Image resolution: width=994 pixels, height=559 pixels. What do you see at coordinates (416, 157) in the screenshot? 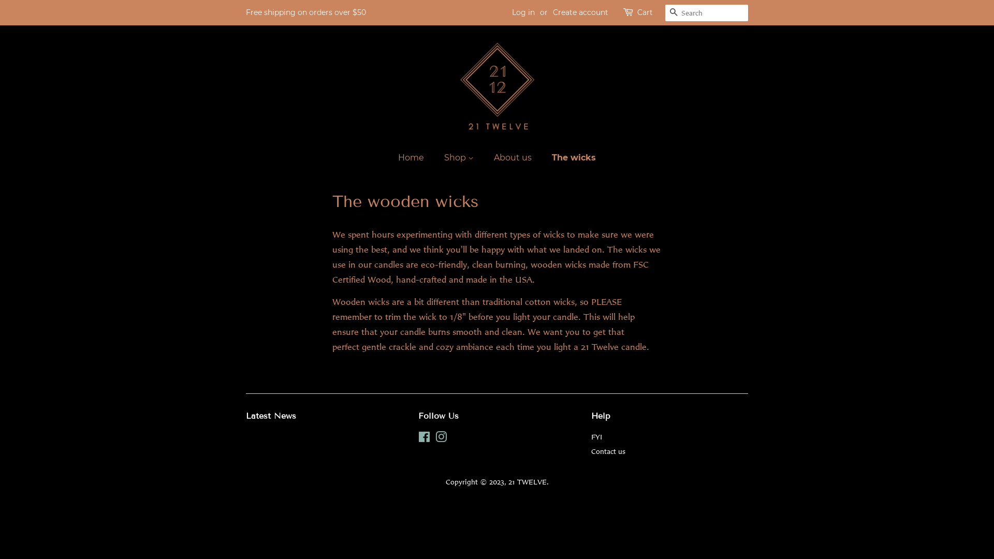
I see `Home` at bounding box center [416, 157].